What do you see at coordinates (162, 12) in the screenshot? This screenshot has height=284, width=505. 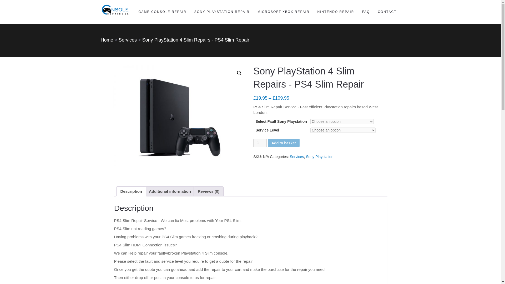 I see `GAME CONSOLE REPAIR` at bounding box center [162, 12].